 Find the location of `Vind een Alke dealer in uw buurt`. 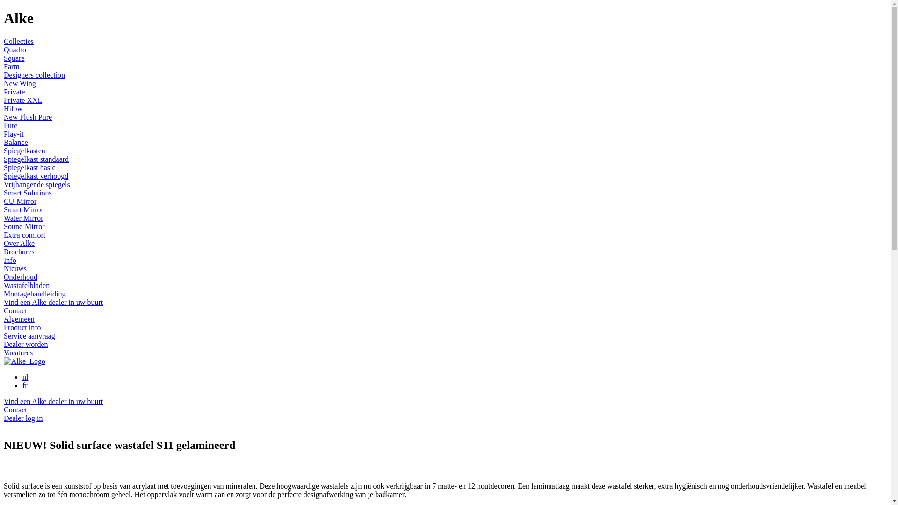

Vind een Alke dealer in uw buurt is located at coordinates (53, 302).